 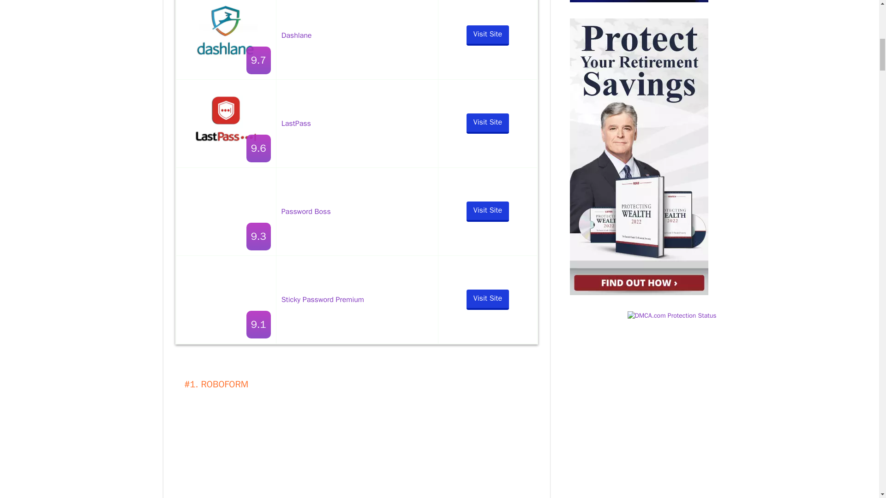 I want to click on Dashlane, so click(x=226, y=32).